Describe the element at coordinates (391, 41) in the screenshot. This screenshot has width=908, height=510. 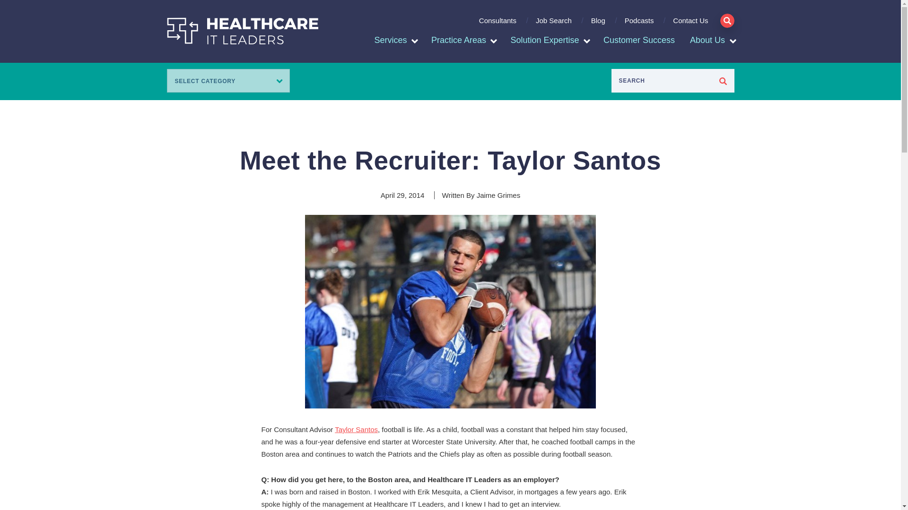
I see `Services` at that location.